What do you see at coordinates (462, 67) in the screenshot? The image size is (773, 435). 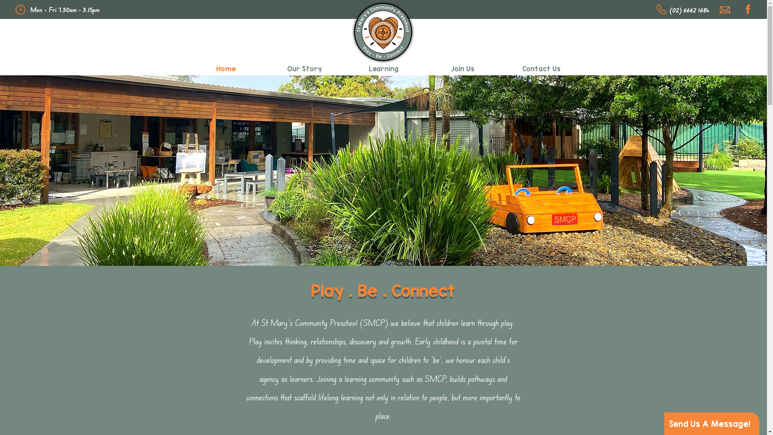 I see `Join Us` at bounding box center [462, 67].